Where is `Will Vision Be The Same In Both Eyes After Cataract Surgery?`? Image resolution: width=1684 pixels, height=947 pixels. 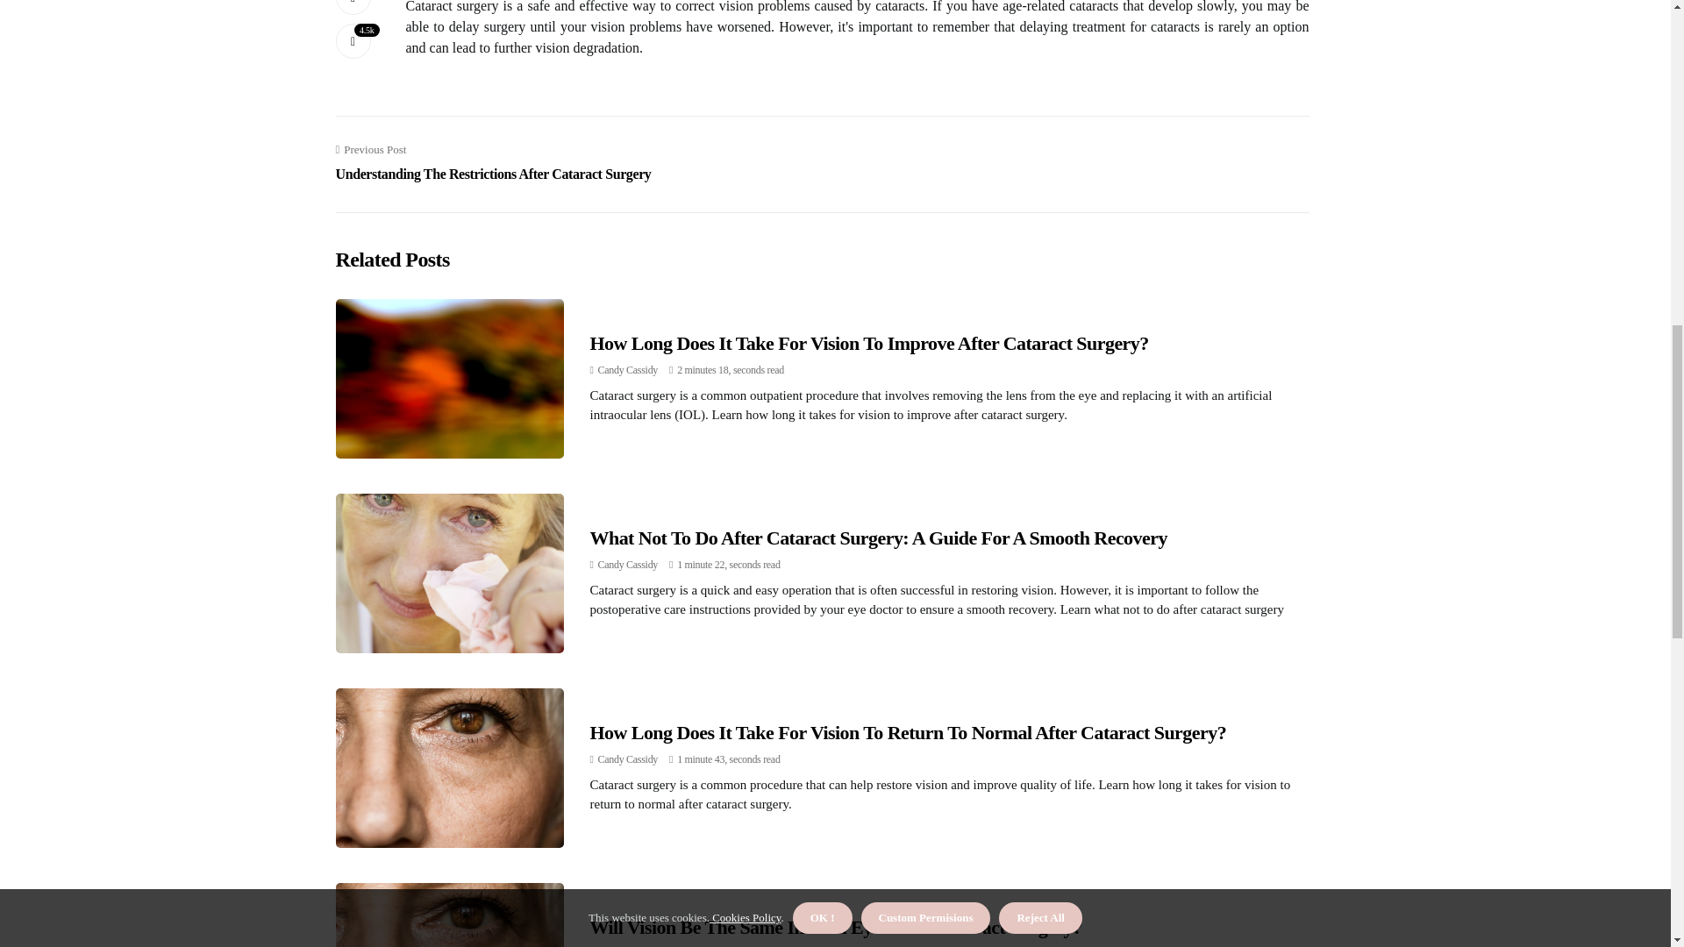 Will Vision Be The Same In Both Eyes After Cataract Surgery? is located at coordinates (835, 928).